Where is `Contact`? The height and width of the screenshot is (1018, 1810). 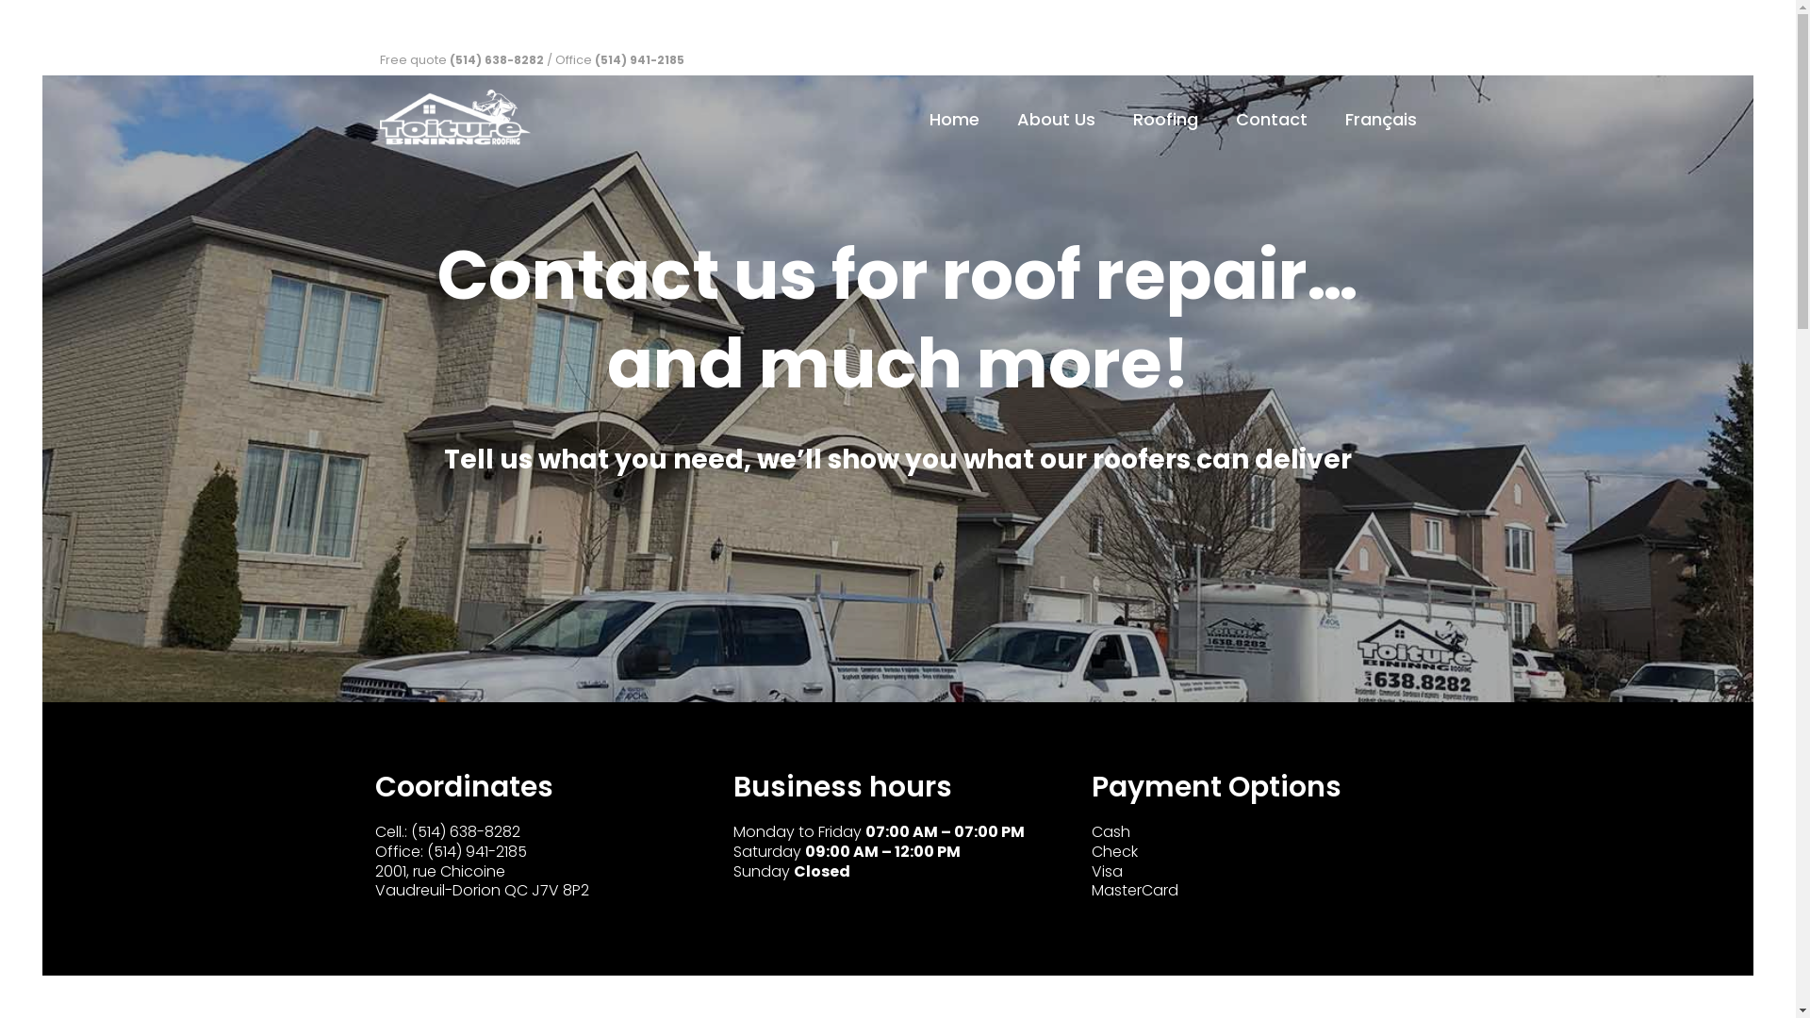 Contact is located at coordinates (1271, 118).